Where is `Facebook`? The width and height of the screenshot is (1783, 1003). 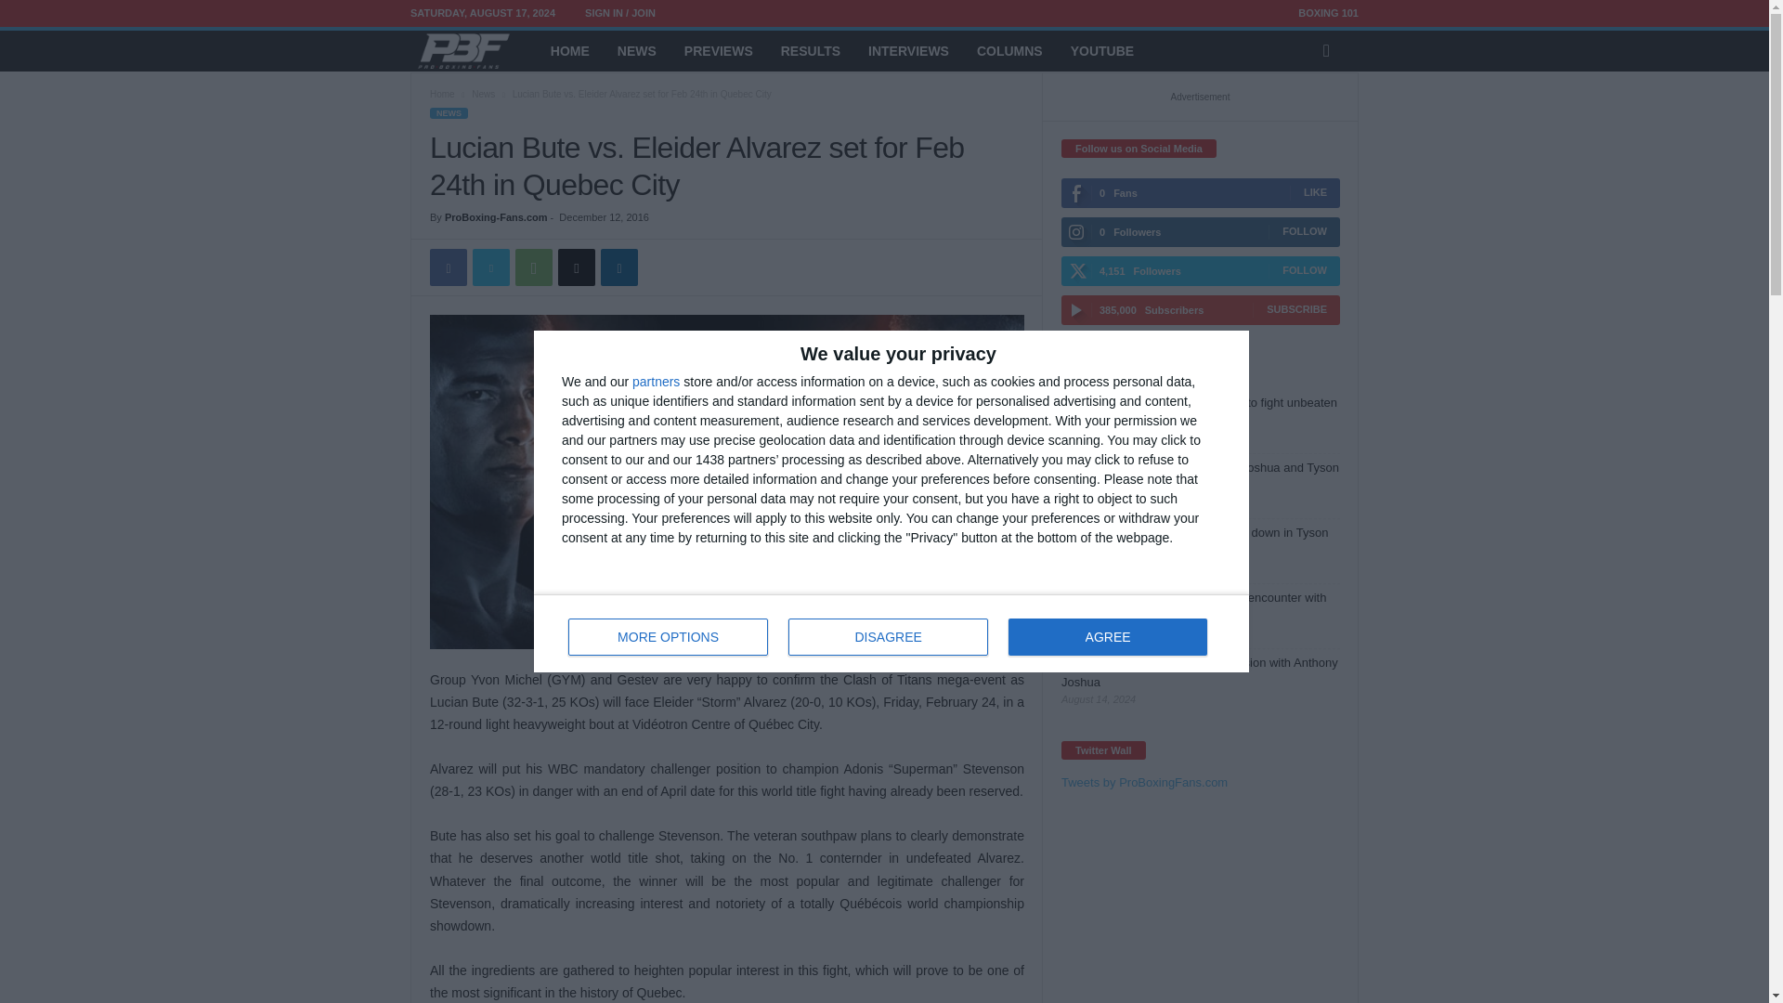 Facebook is located at coordinates (448, 267).